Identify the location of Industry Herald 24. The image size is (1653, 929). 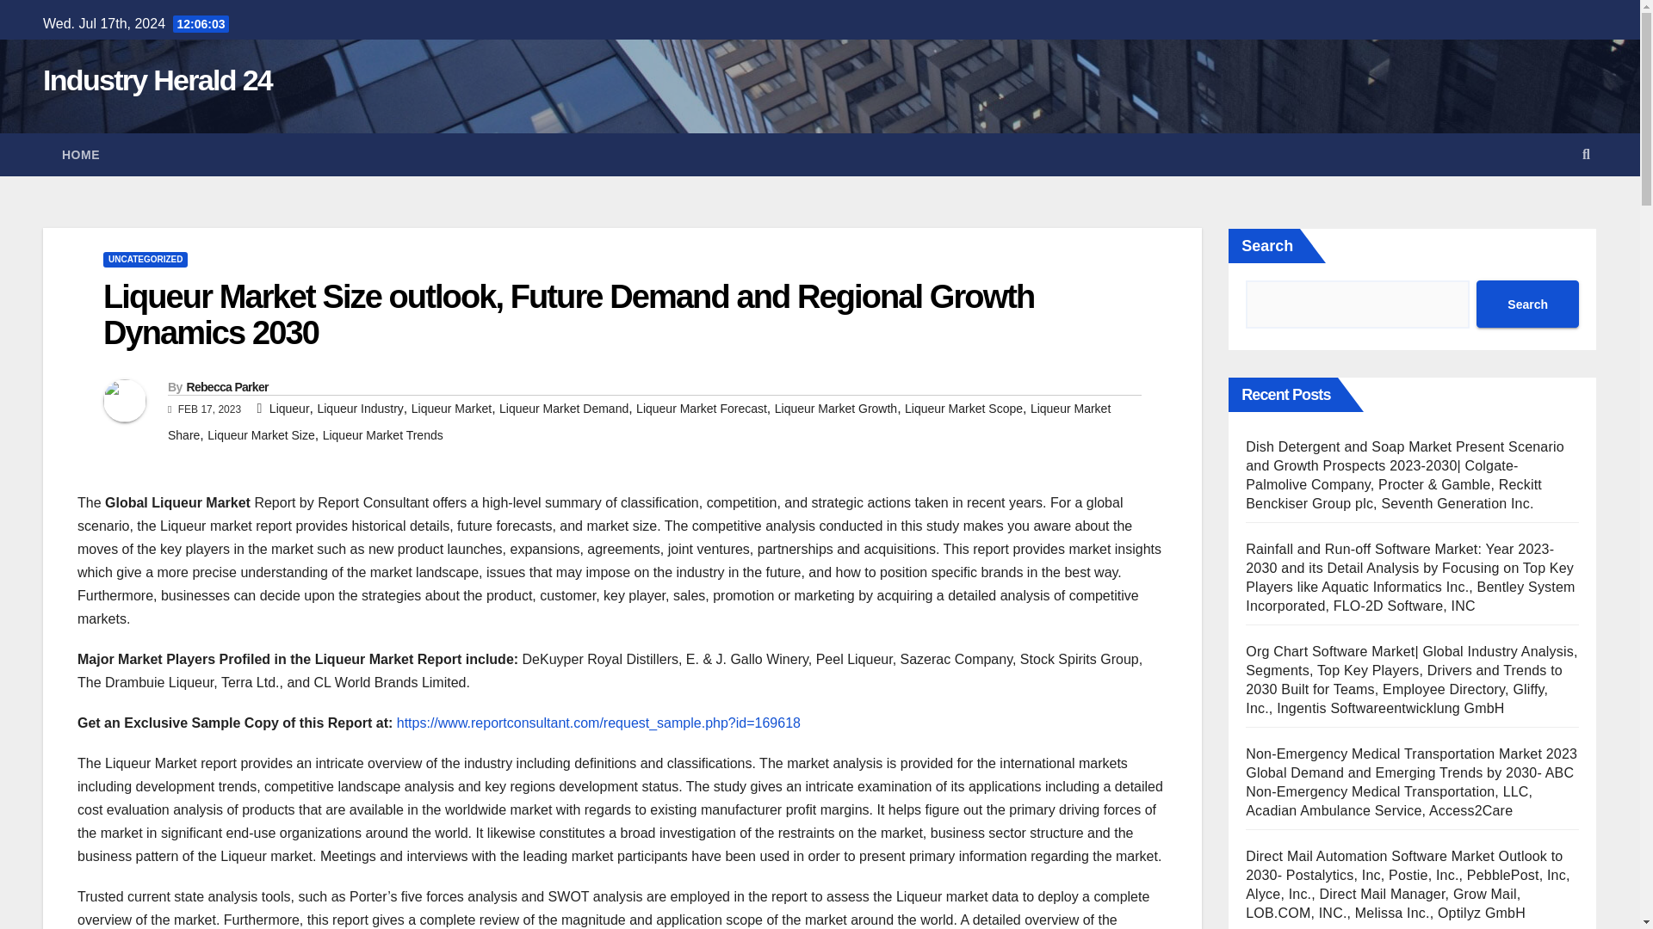
(157, 80).